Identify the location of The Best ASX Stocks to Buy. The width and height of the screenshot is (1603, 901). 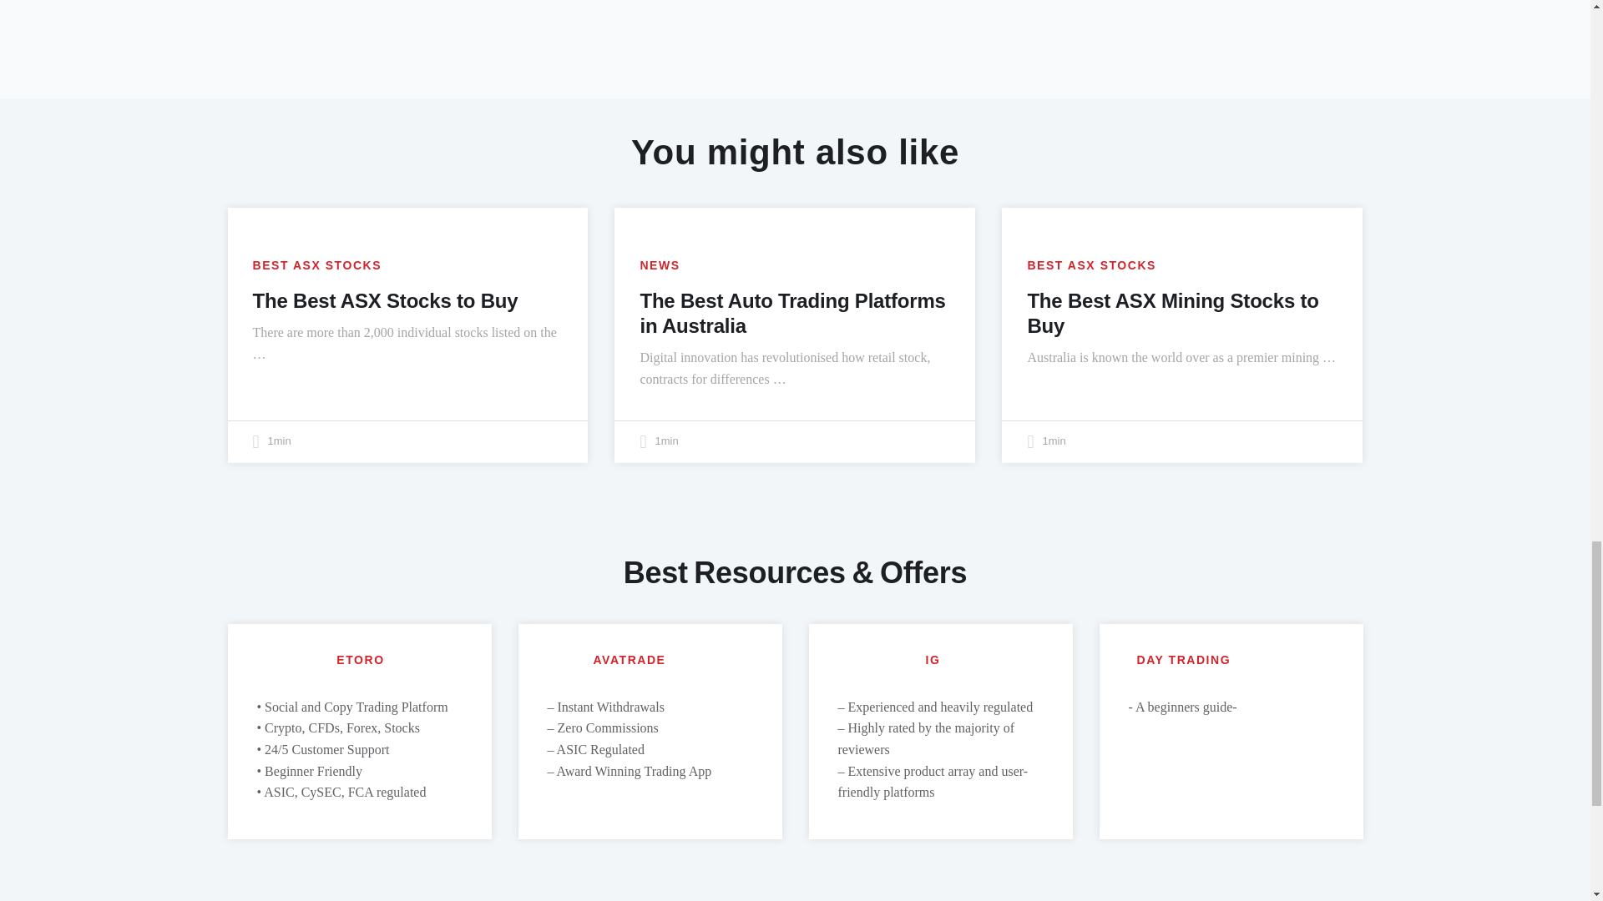
(384, 300).